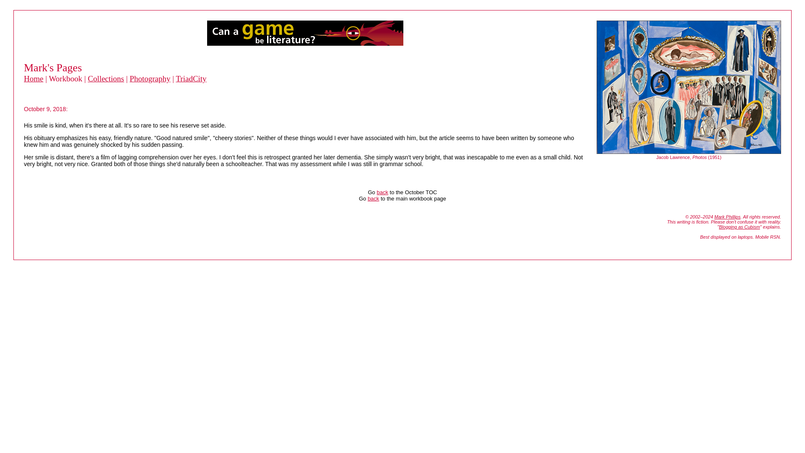 The image size is (805, 453). What do you see at coordinates (373, 198) in the screenshot?
I see `back` at bounding box center [373, 198].